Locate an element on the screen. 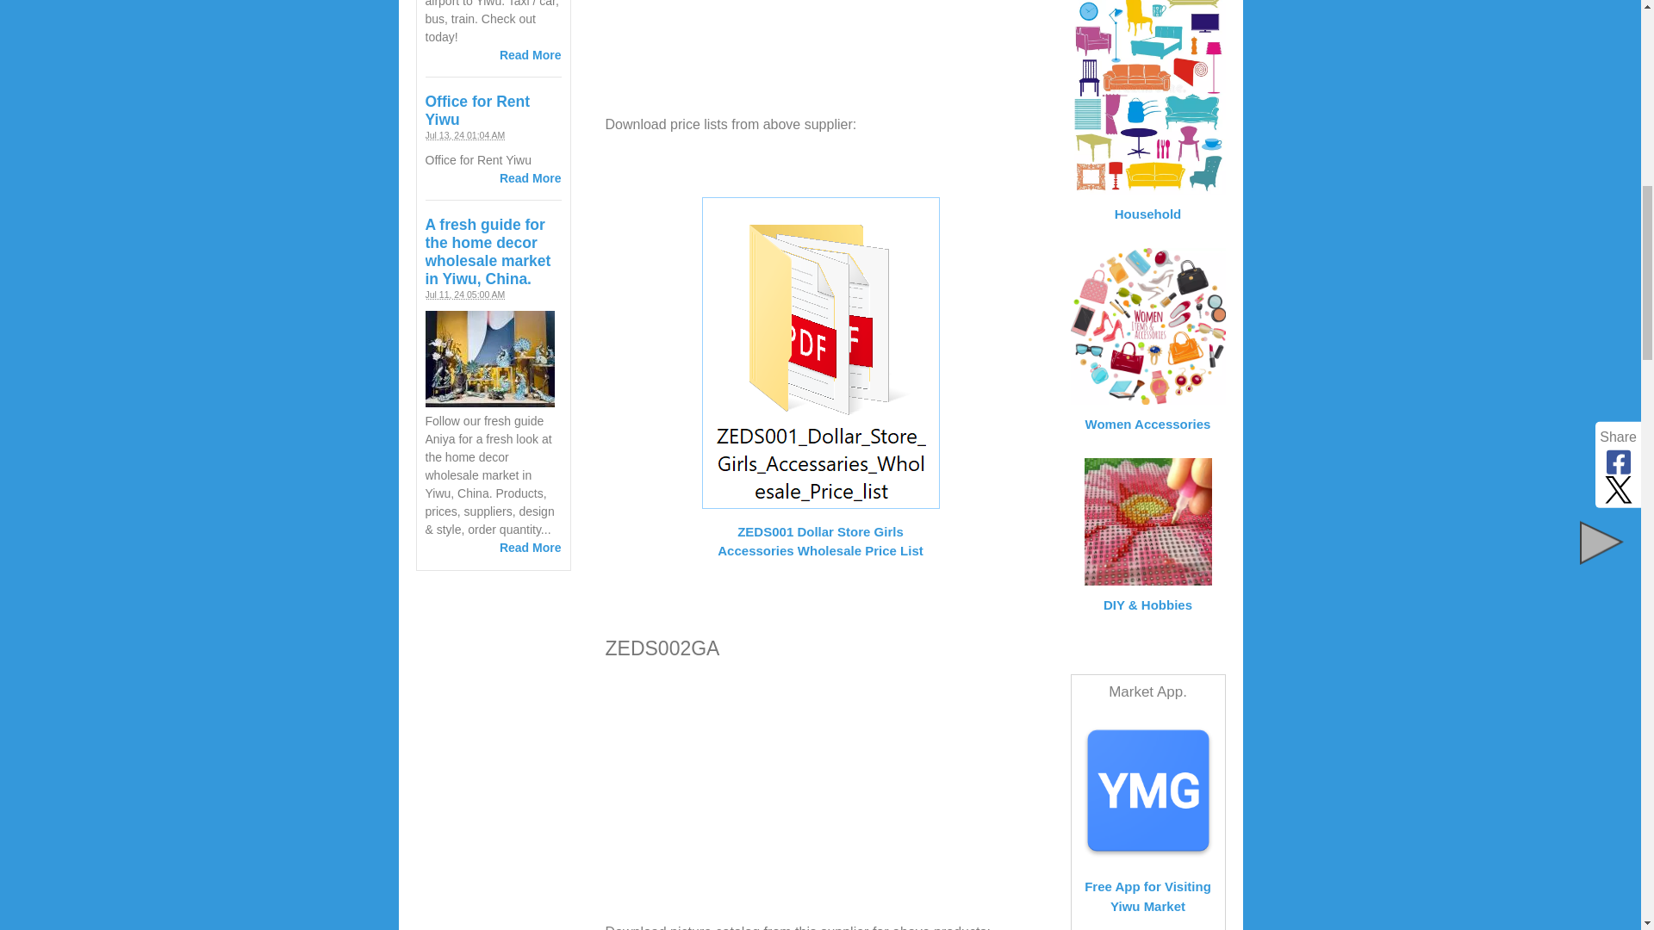 The height and width of the screenshot is (930, 1654). Go to Yiwu Market Guide APP is located at coordinates (1148, 885).